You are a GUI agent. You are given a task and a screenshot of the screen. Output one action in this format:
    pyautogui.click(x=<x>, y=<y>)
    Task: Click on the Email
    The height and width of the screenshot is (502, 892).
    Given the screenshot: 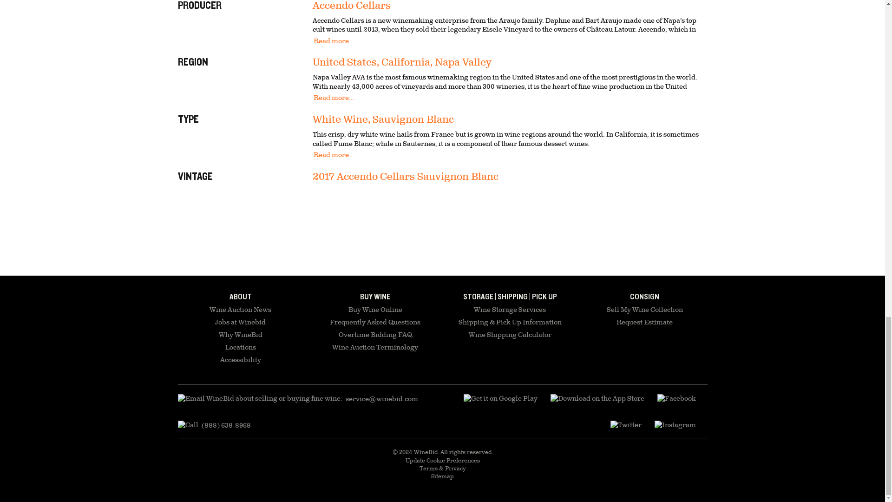 What is the action you would take?
    pyautogui.click(x=297, y=399)
    